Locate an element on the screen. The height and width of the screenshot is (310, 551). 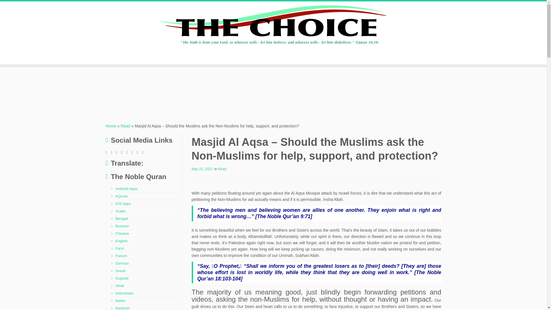
Chinese is located at coordinates (122, 233).